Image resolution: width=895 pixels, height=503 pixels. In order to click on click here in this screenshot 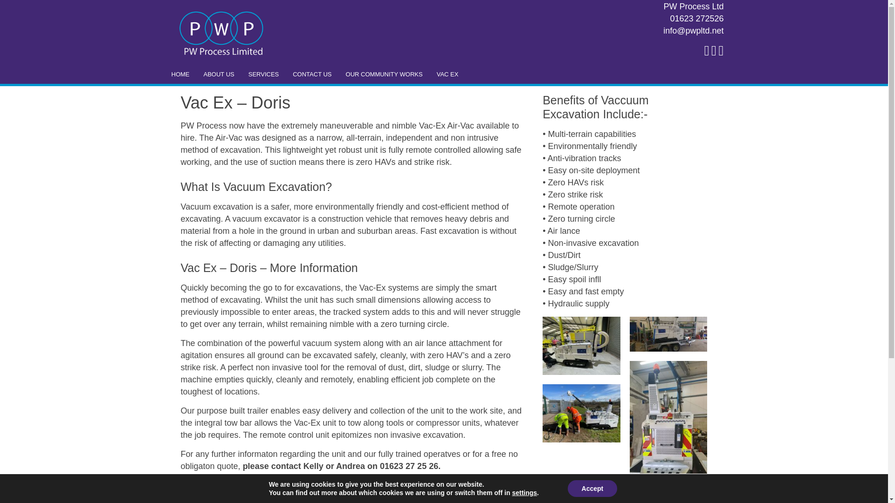, I will do `click(454, 485)`.